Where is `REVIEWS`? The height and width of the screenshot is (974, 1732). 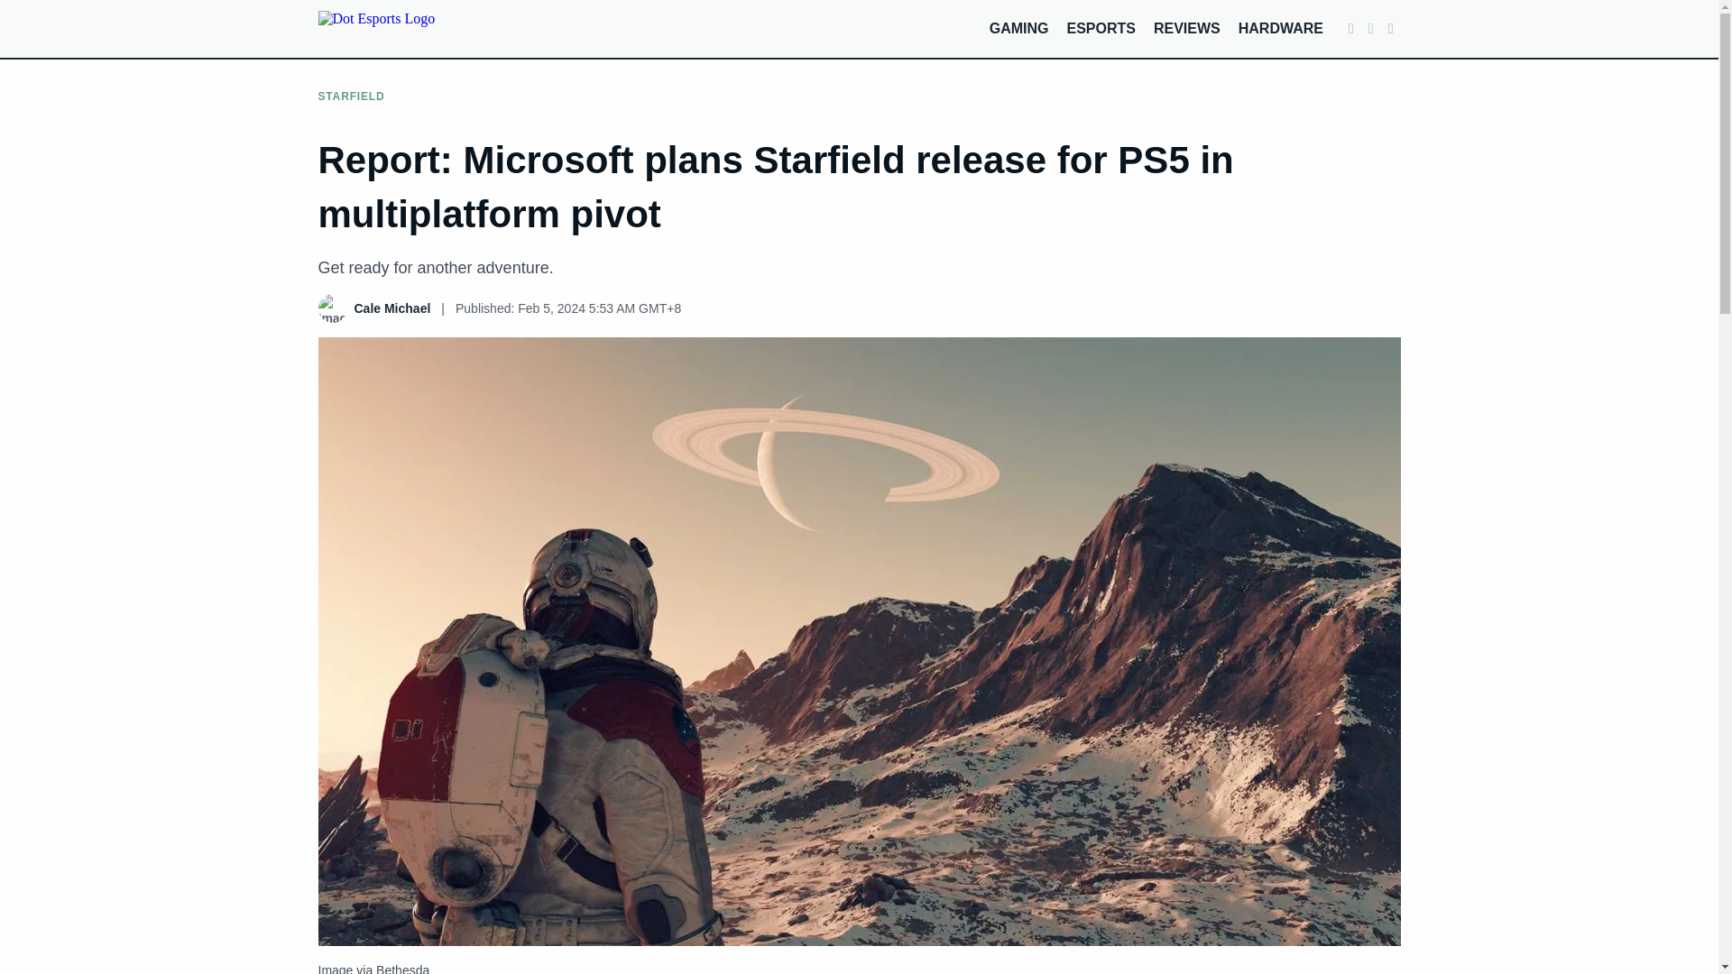 REVIEWS is located at coordinates (1187, 27).